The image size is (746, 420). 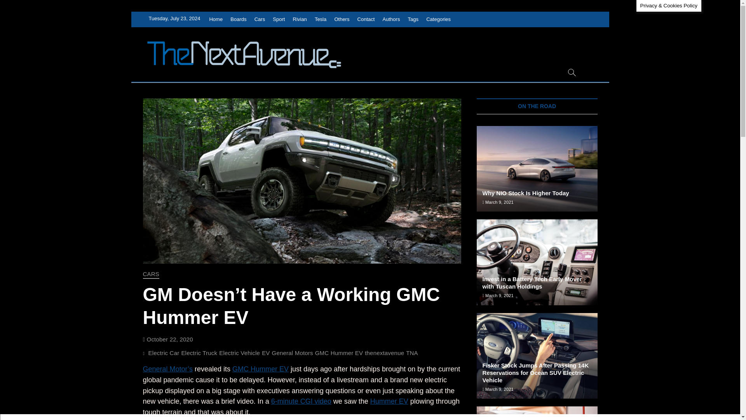 What do you see at coordinates (293, 354) in the screenshot?
I see `General Motors` at bounding box center [293, 354].